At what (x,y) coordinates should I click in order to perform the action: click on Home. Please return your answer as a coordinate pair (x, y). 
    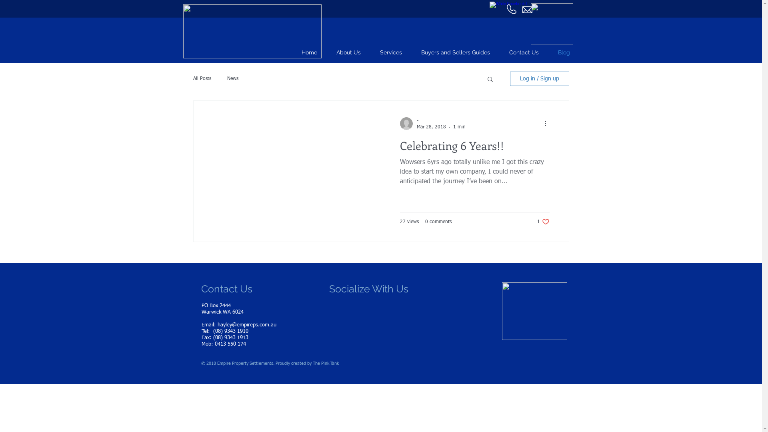
    Looking at the image, I should click on (310, 53).